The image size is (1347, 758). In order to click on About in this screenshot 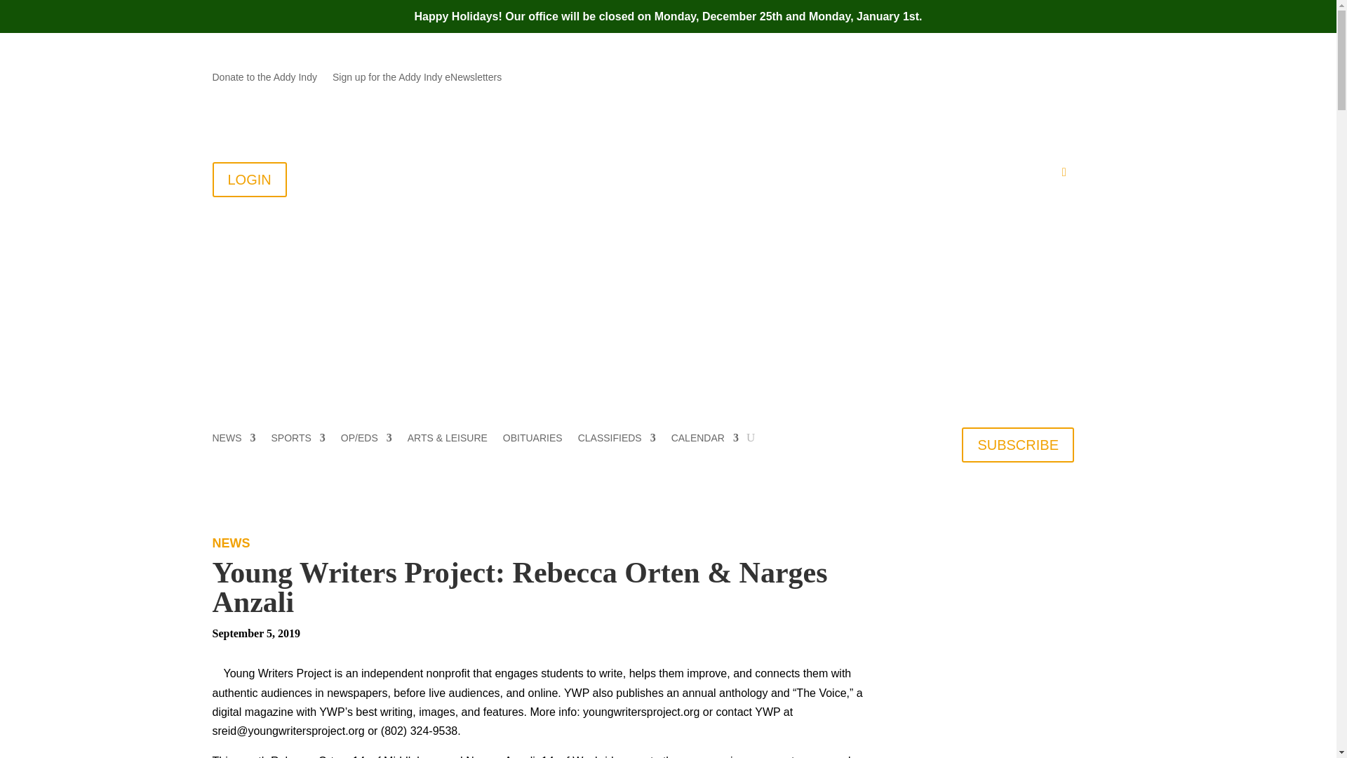, I will do `click(546, 175)`.